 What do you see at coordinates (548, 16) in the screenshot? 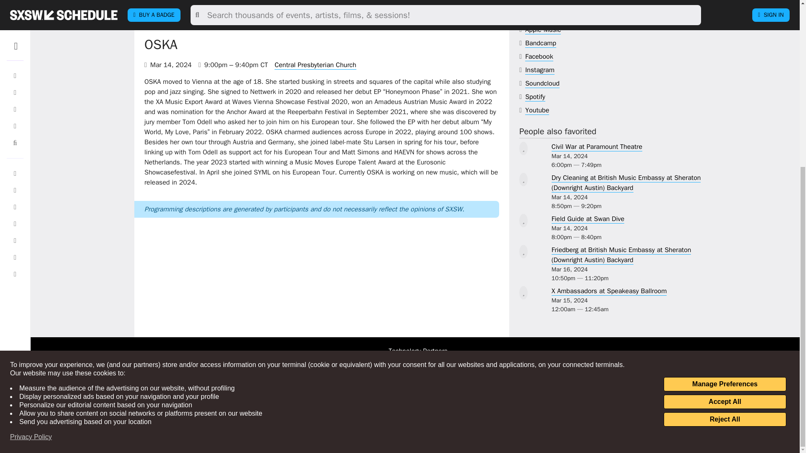
I see `website` at bounding box center [548, 16].